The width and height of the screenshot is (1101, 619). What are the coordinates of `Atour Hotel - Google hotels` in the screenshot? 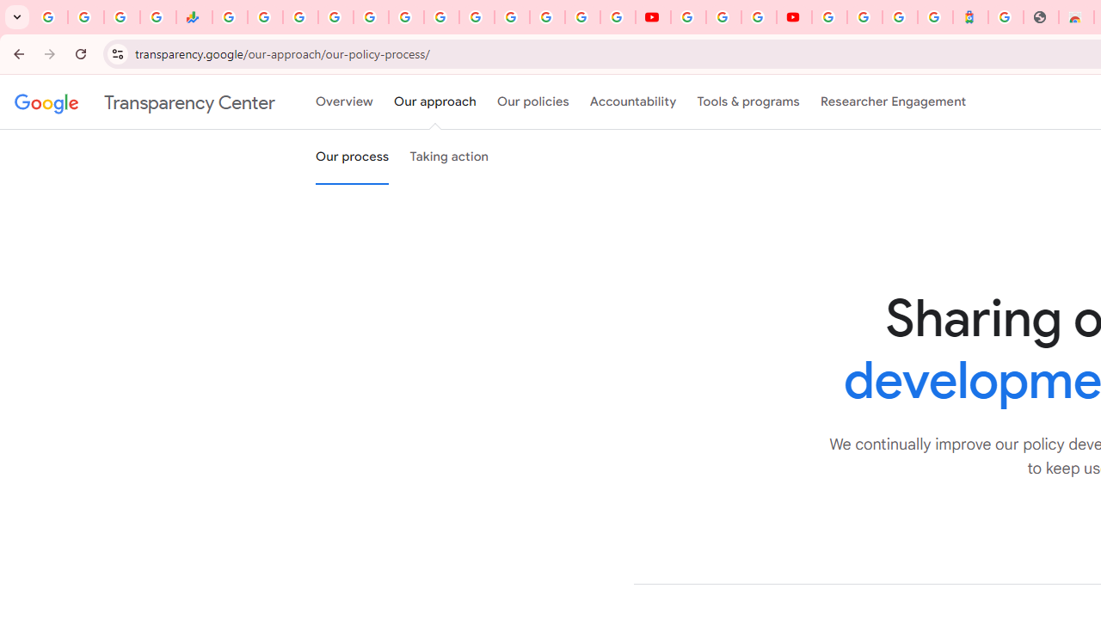 It's located at (970, 17).